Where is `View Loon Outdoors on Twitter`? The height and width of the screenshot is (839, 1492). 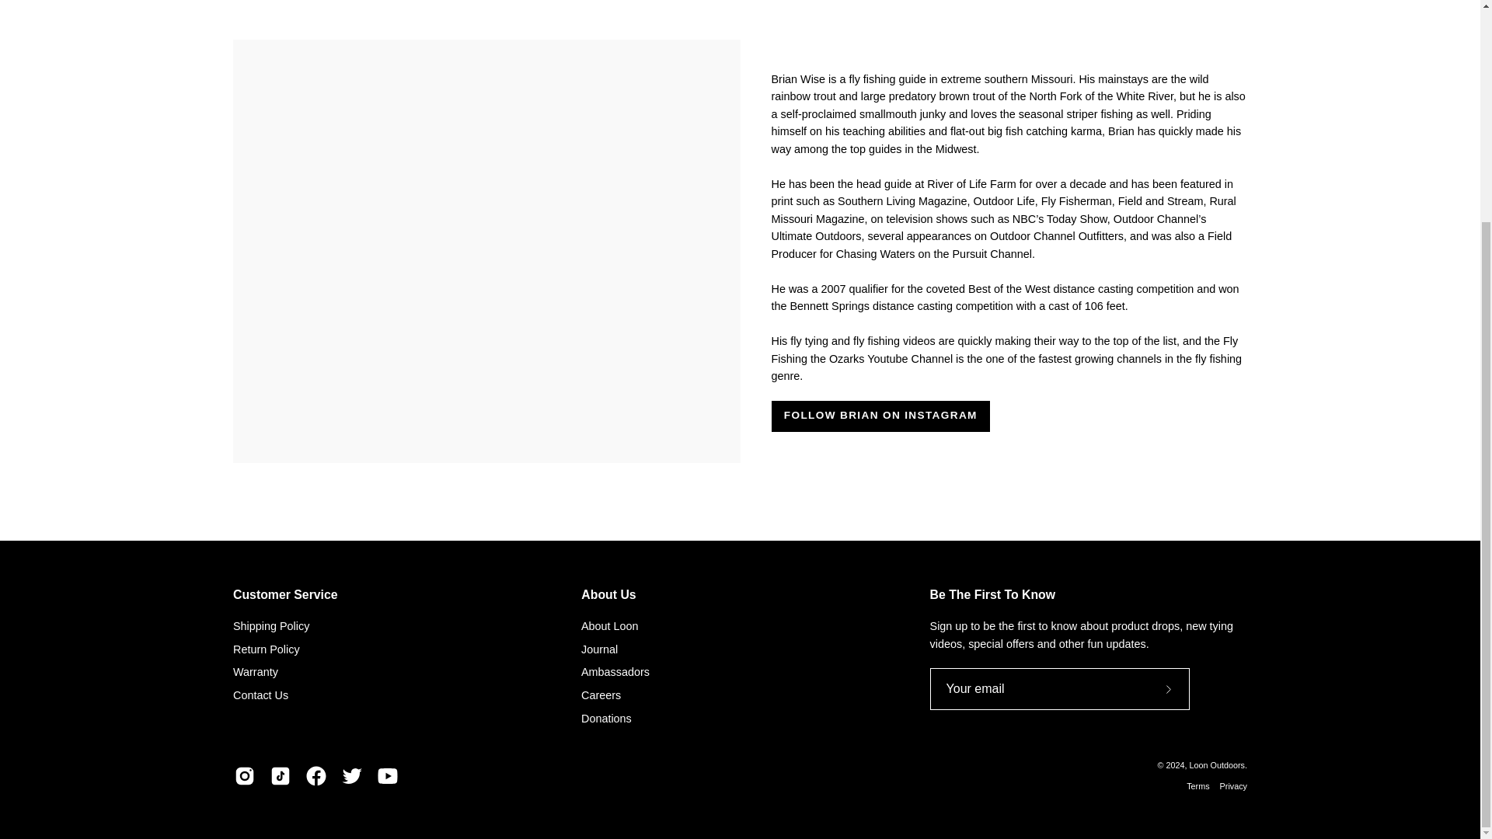
View Loon Outdoors on Twitter is located at coordinates (351, 775).